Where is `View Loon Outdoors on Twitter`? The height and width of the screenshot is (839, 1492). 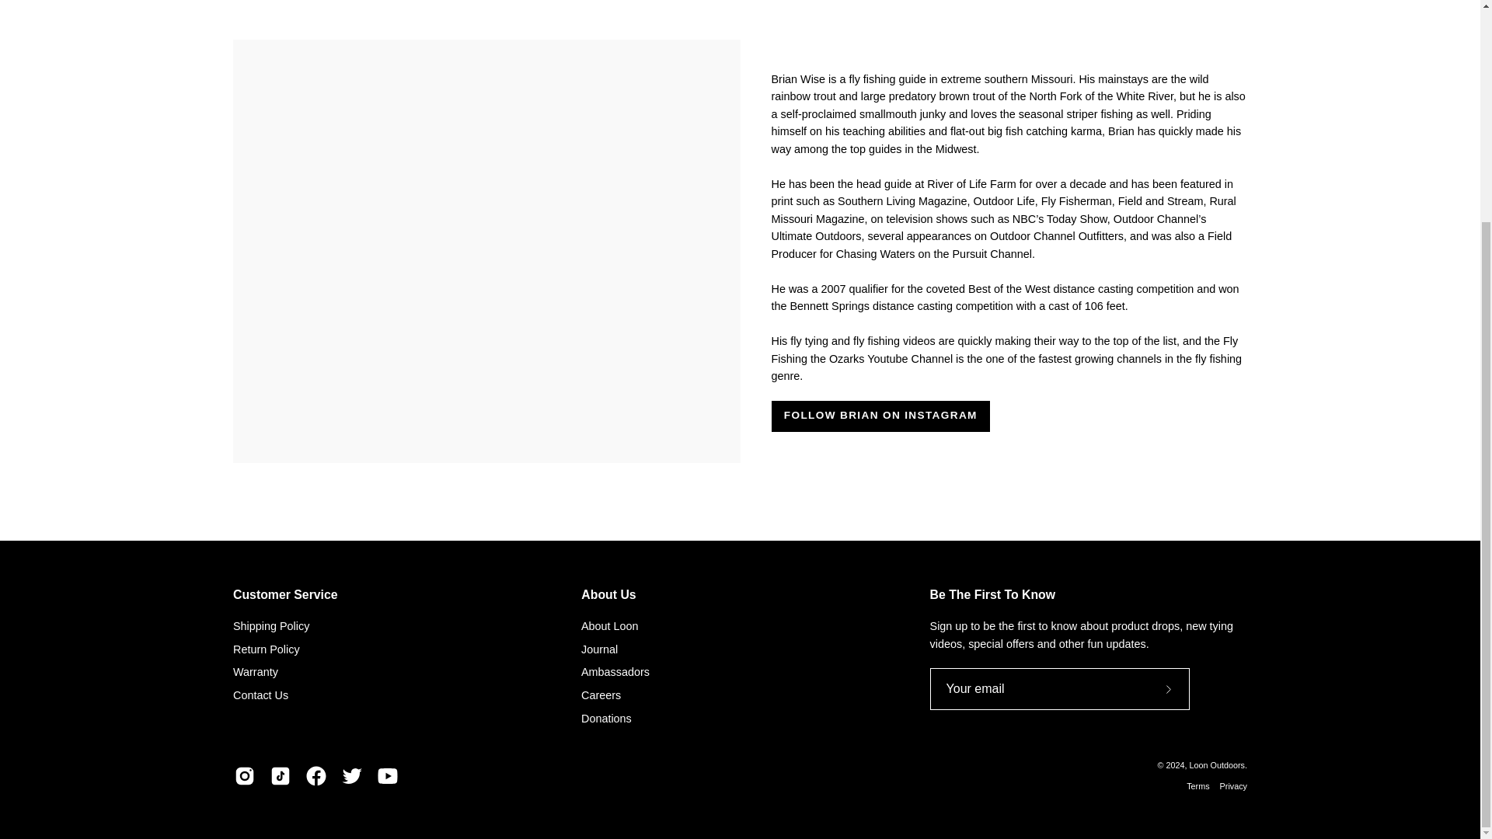
View Loon Outdoors on Twitter is located at coordinates (351, 775).